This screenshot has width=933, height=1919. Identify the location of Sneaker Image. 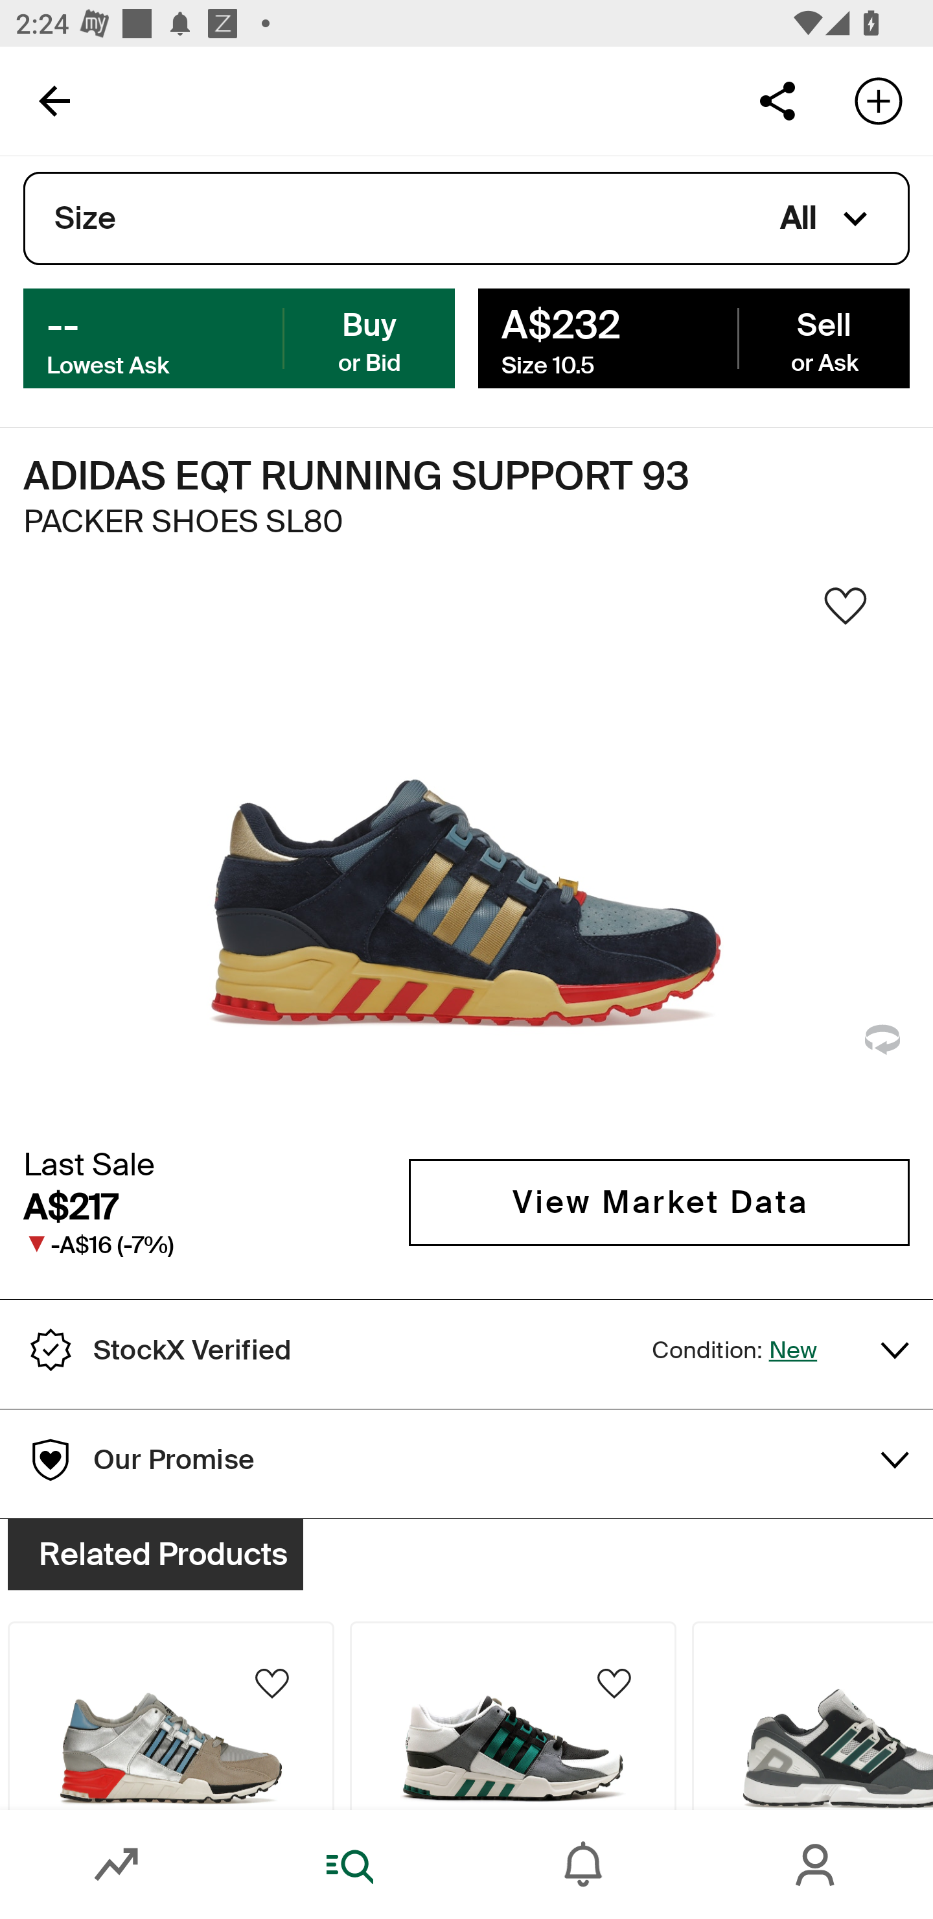
(466, 856).